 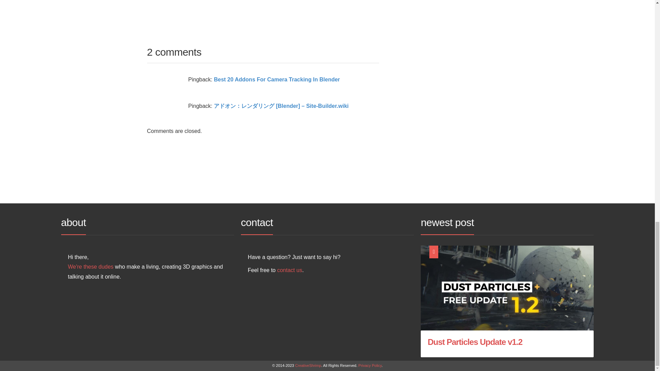 What do you see at coordinates (308, 366) in the screenshot?
I see `CreativeShrimp` at bounding box center [308, 366].